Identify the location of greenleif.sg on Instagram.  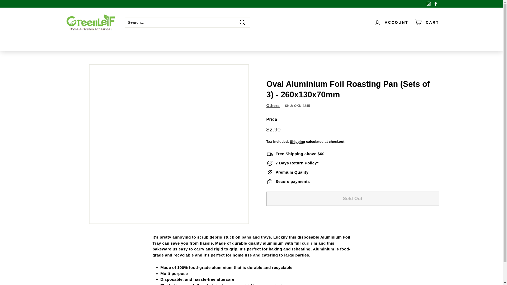
(428, 4).